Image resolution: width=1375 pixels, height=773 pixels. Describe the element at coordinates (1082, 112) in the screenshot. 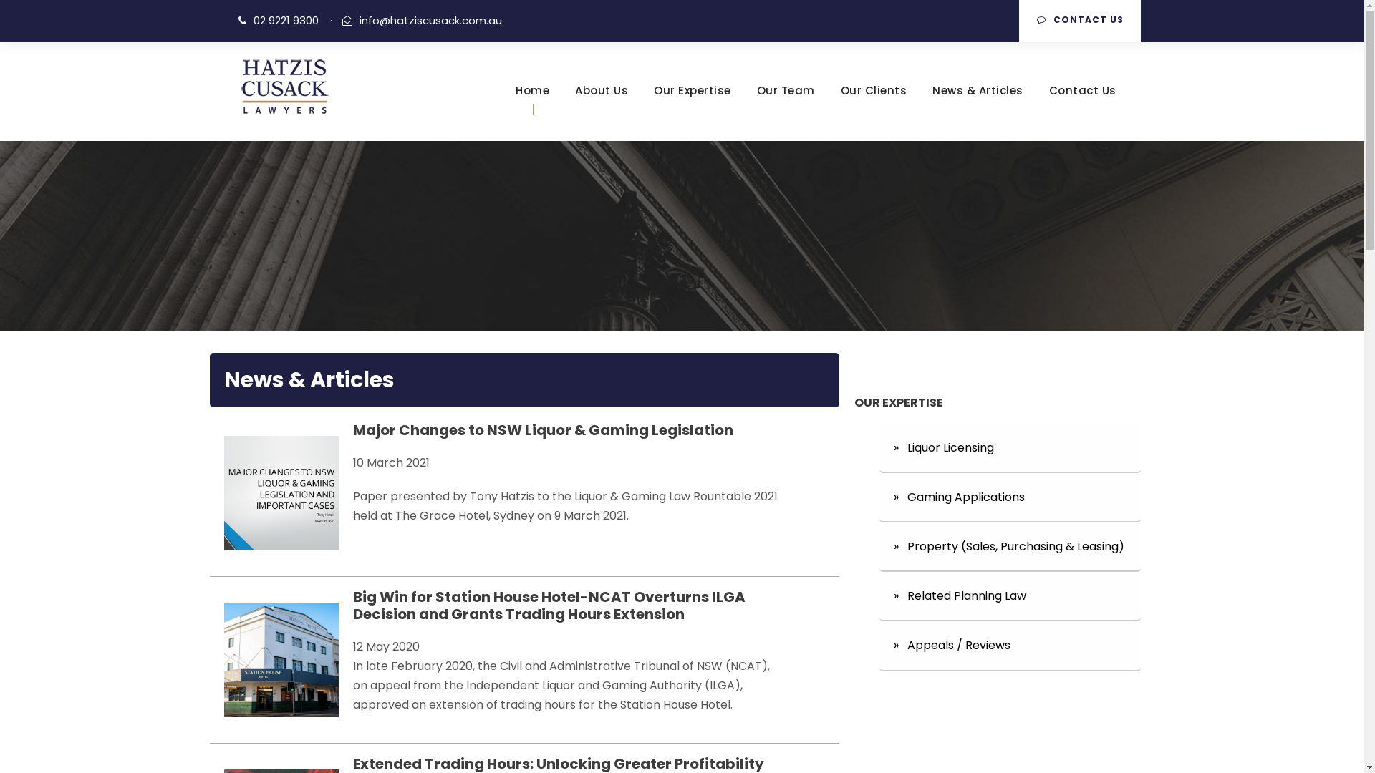

I see `Contact Us` at that location.